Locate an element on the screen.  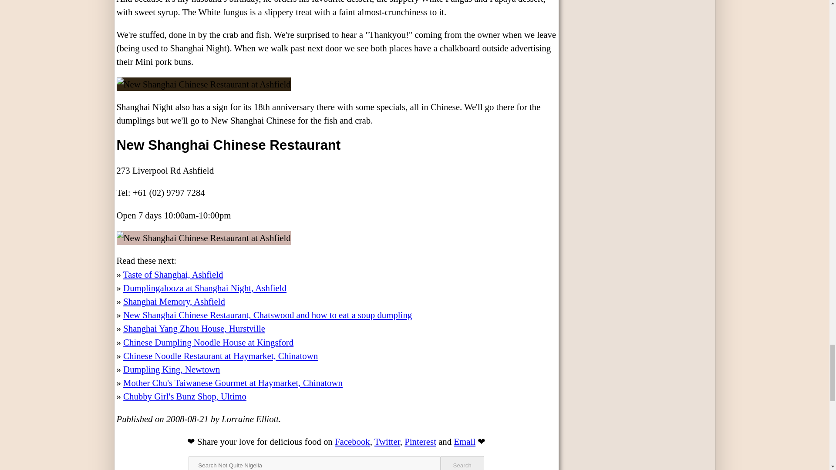
delicious food is located at coordinates (295, 441).